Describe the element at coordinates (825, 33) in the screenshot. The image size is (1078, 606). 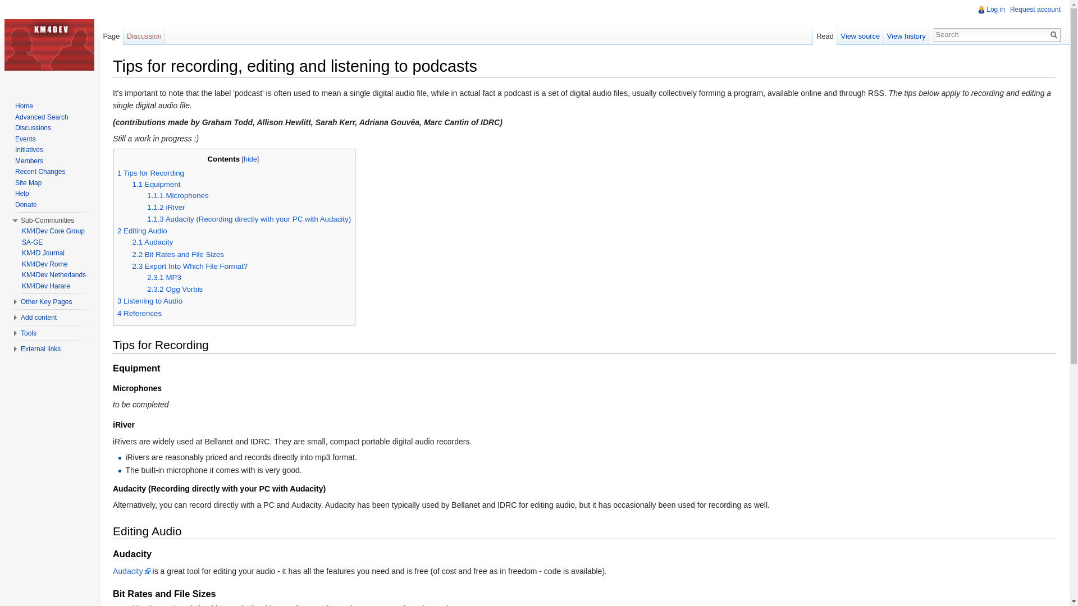
I see `Read` at that location.